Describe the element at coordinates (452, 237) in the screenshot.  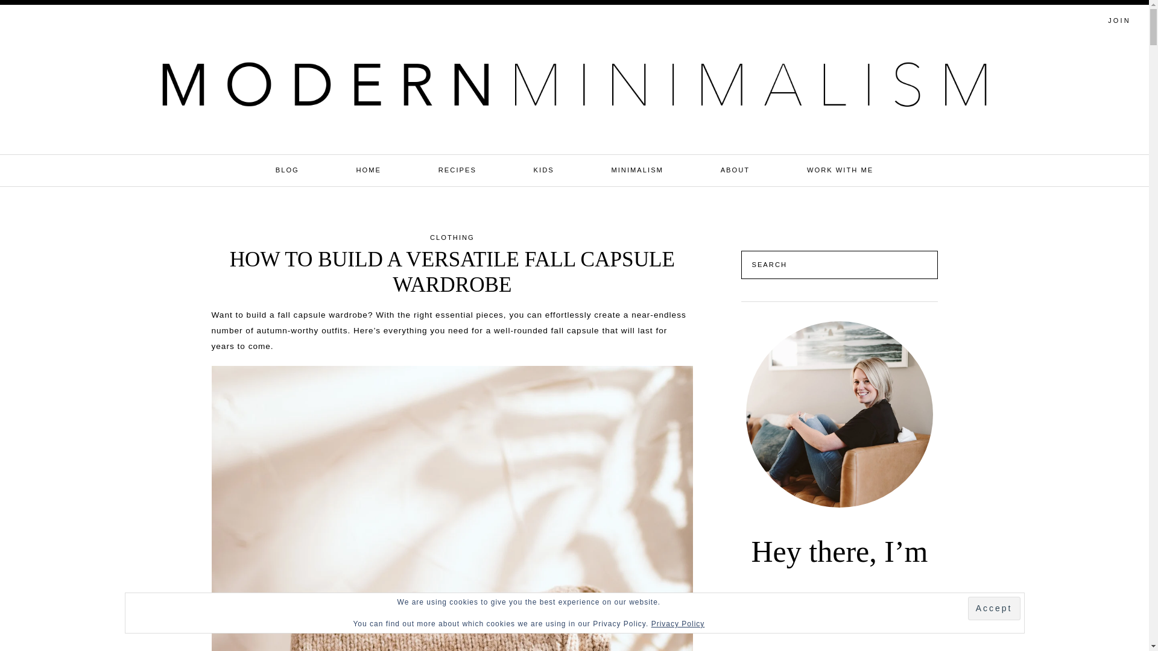
I see `CLOTHING` at that location.